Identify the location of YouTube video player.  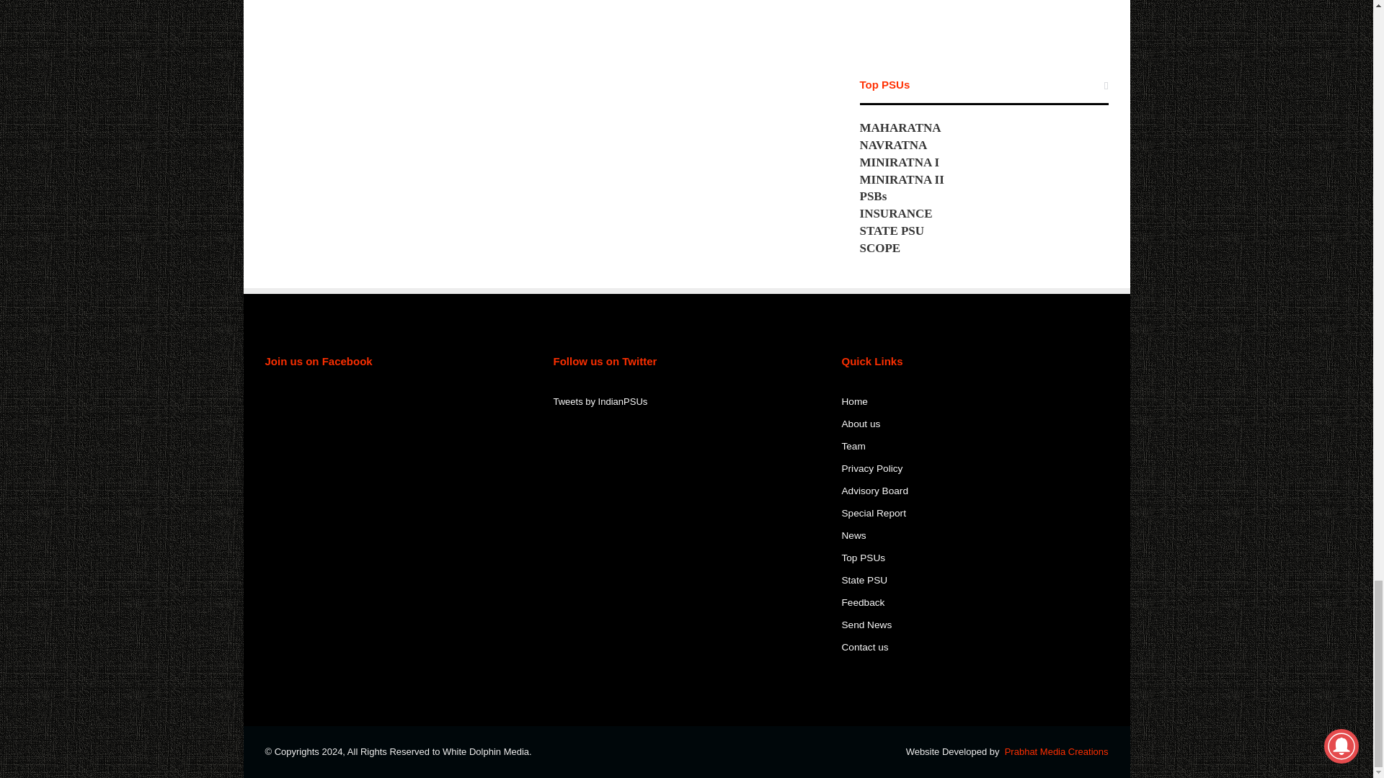
(983, 20).